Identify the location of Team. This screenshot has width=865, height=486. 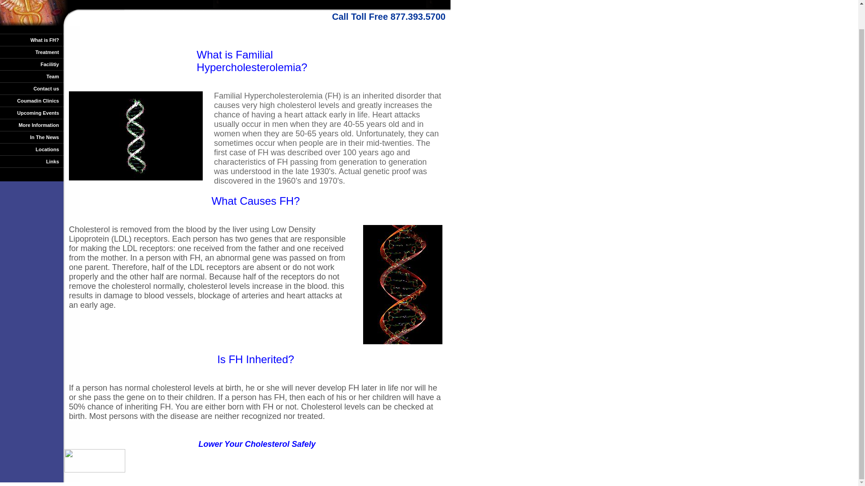
(32, 76).